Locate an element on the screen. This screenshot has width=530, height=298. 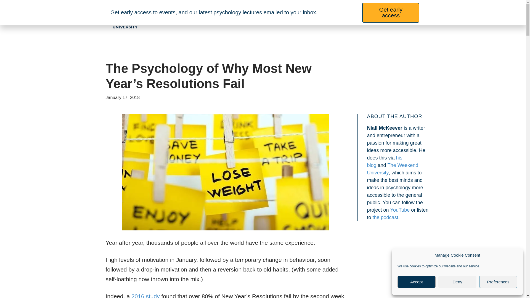
Conference Library is located at coordinates (335, 18).